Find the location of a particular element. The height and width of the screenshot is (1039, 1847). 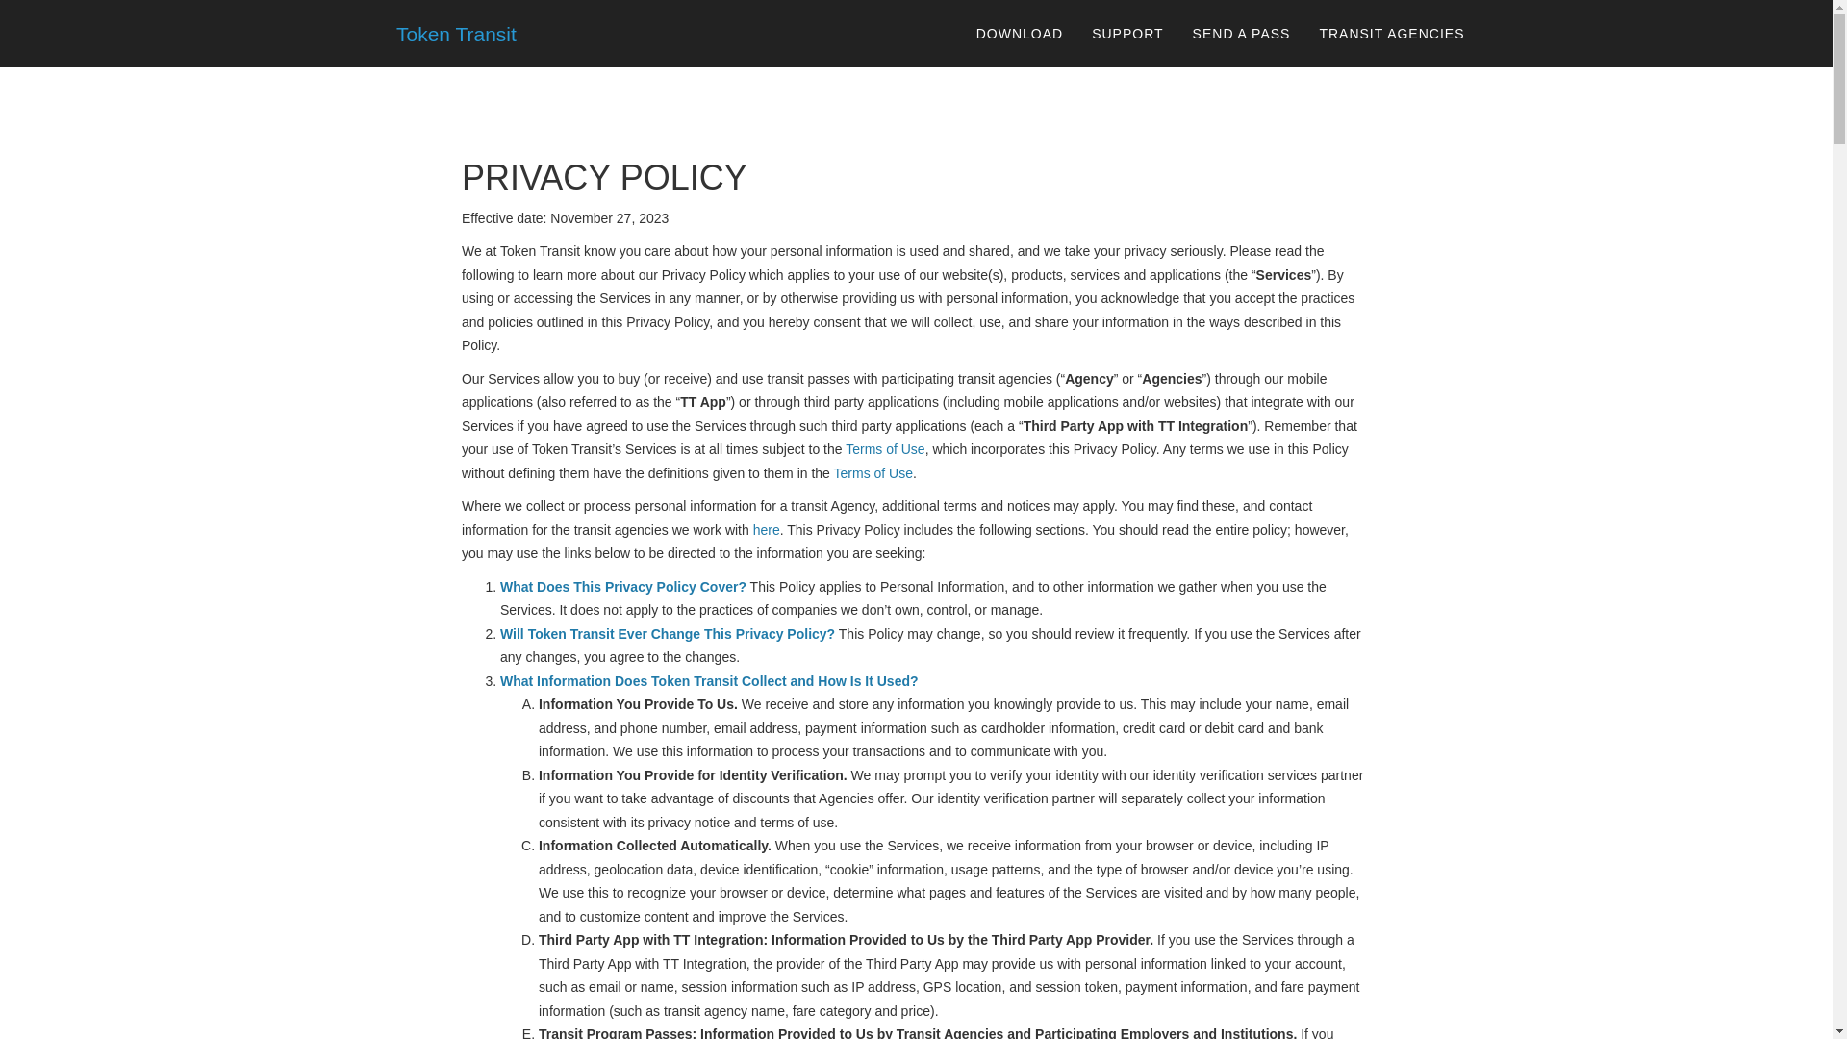

SUPPORT is located at coordinates (1127, 33).